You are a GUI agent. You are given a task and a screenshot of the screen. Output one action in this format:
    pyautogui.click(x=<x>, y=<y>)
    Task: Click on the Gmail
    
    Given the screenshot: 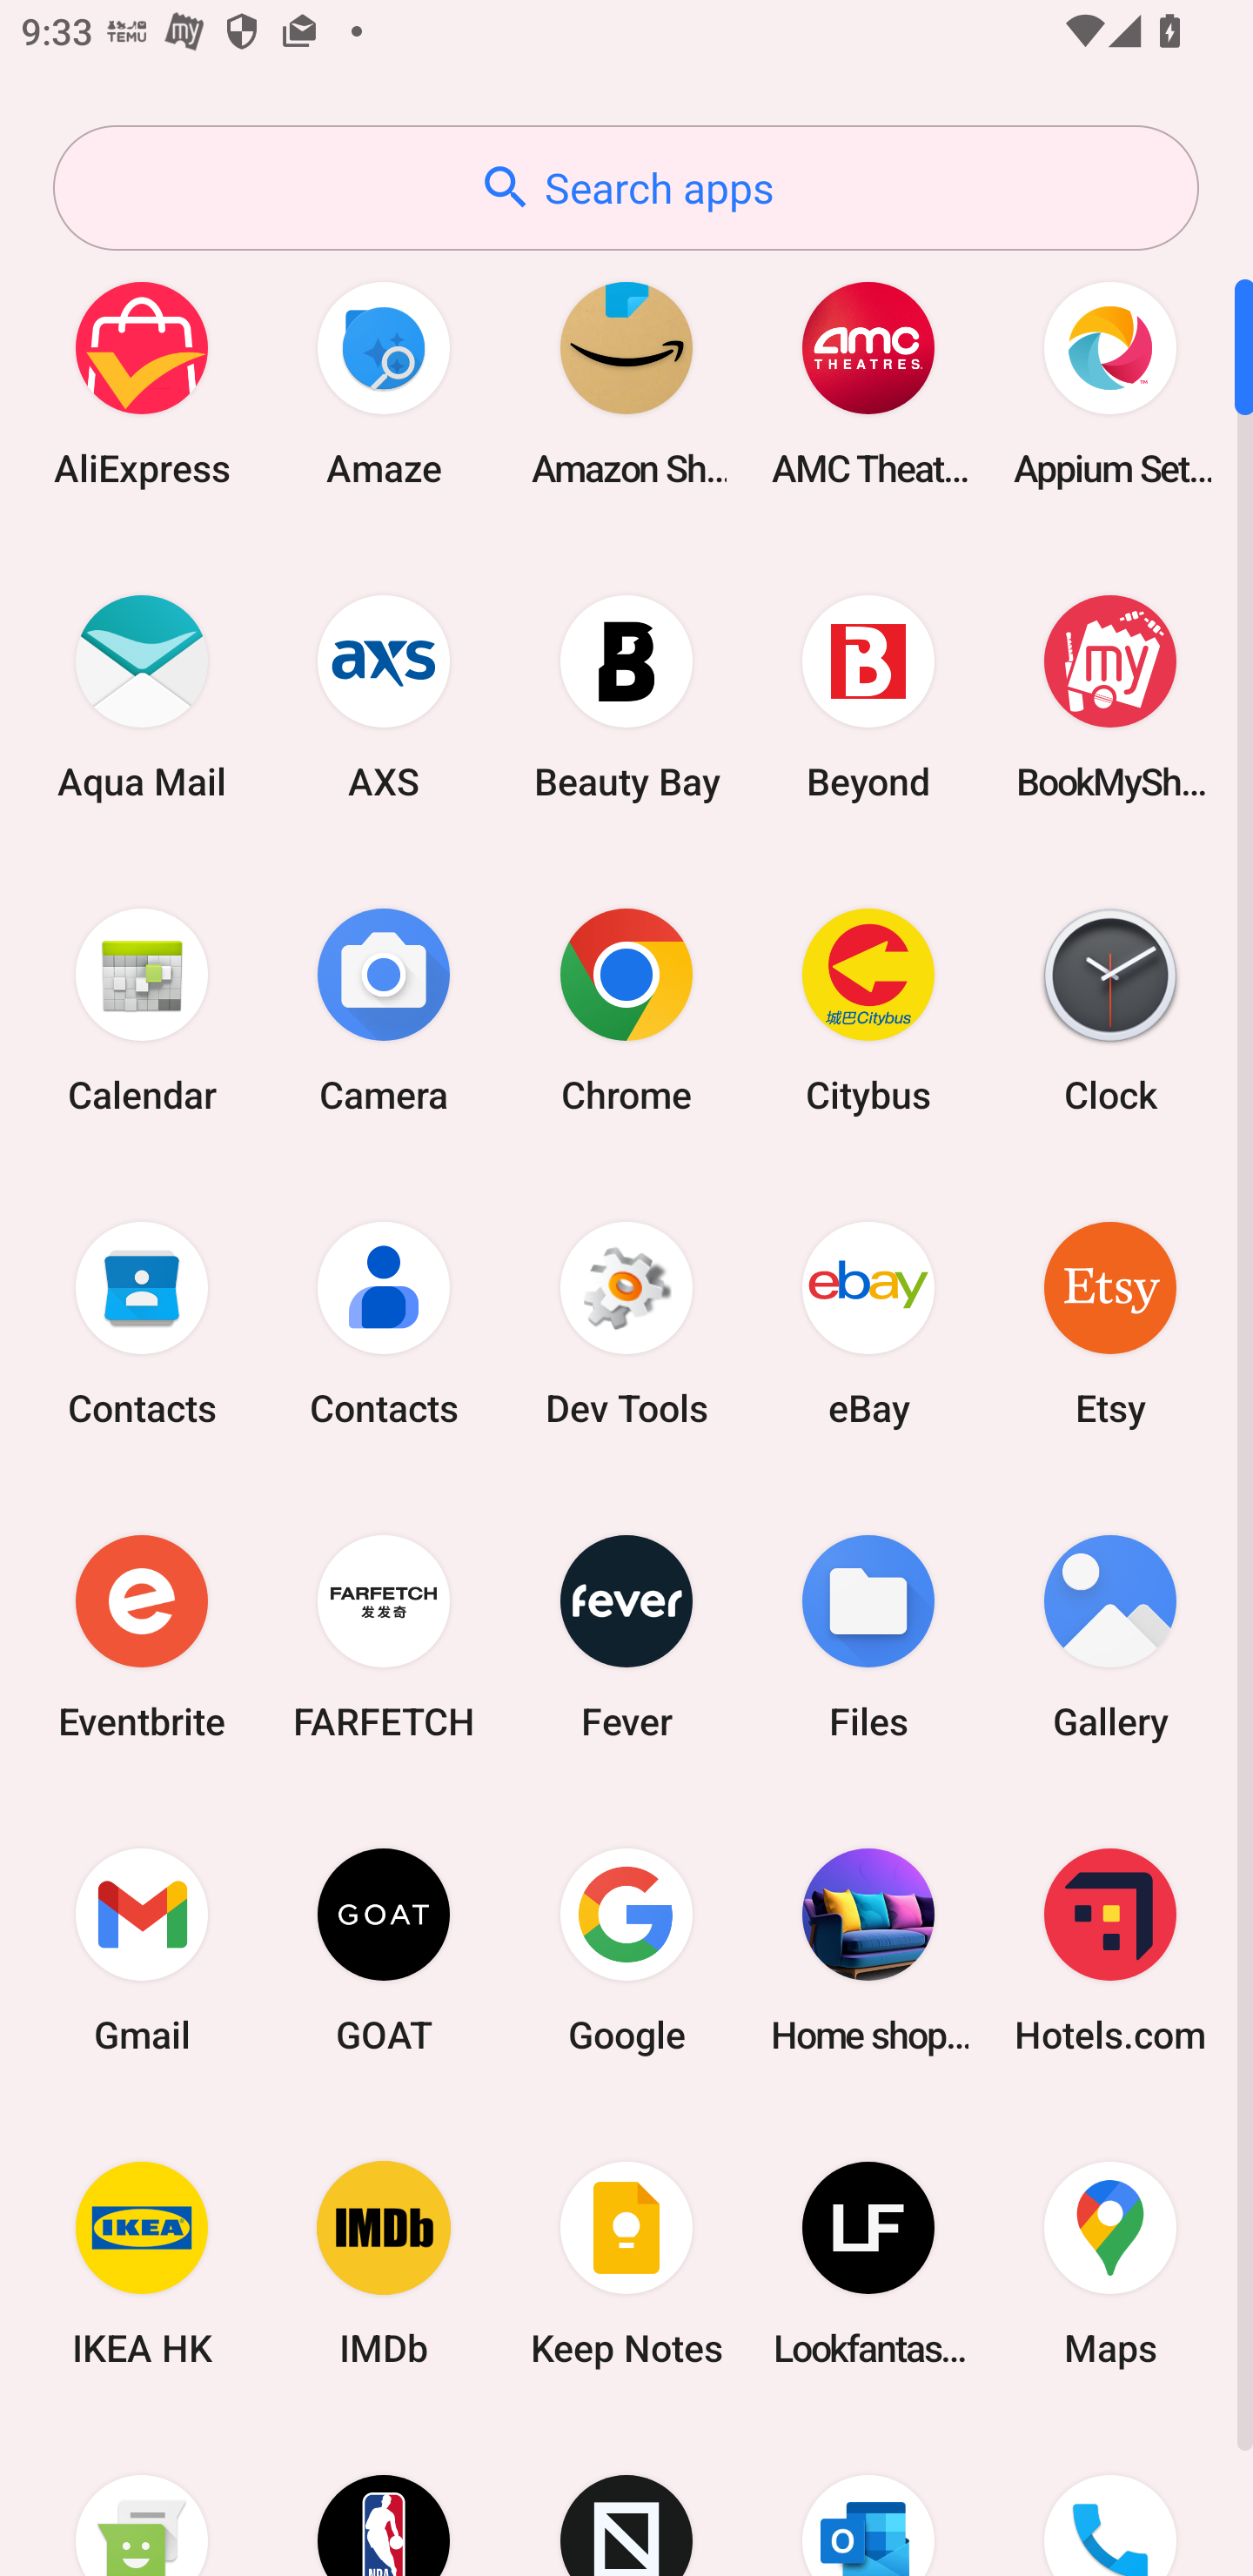 What is the action you would take?
    pyautogui.click(x=142, y=1949)
    